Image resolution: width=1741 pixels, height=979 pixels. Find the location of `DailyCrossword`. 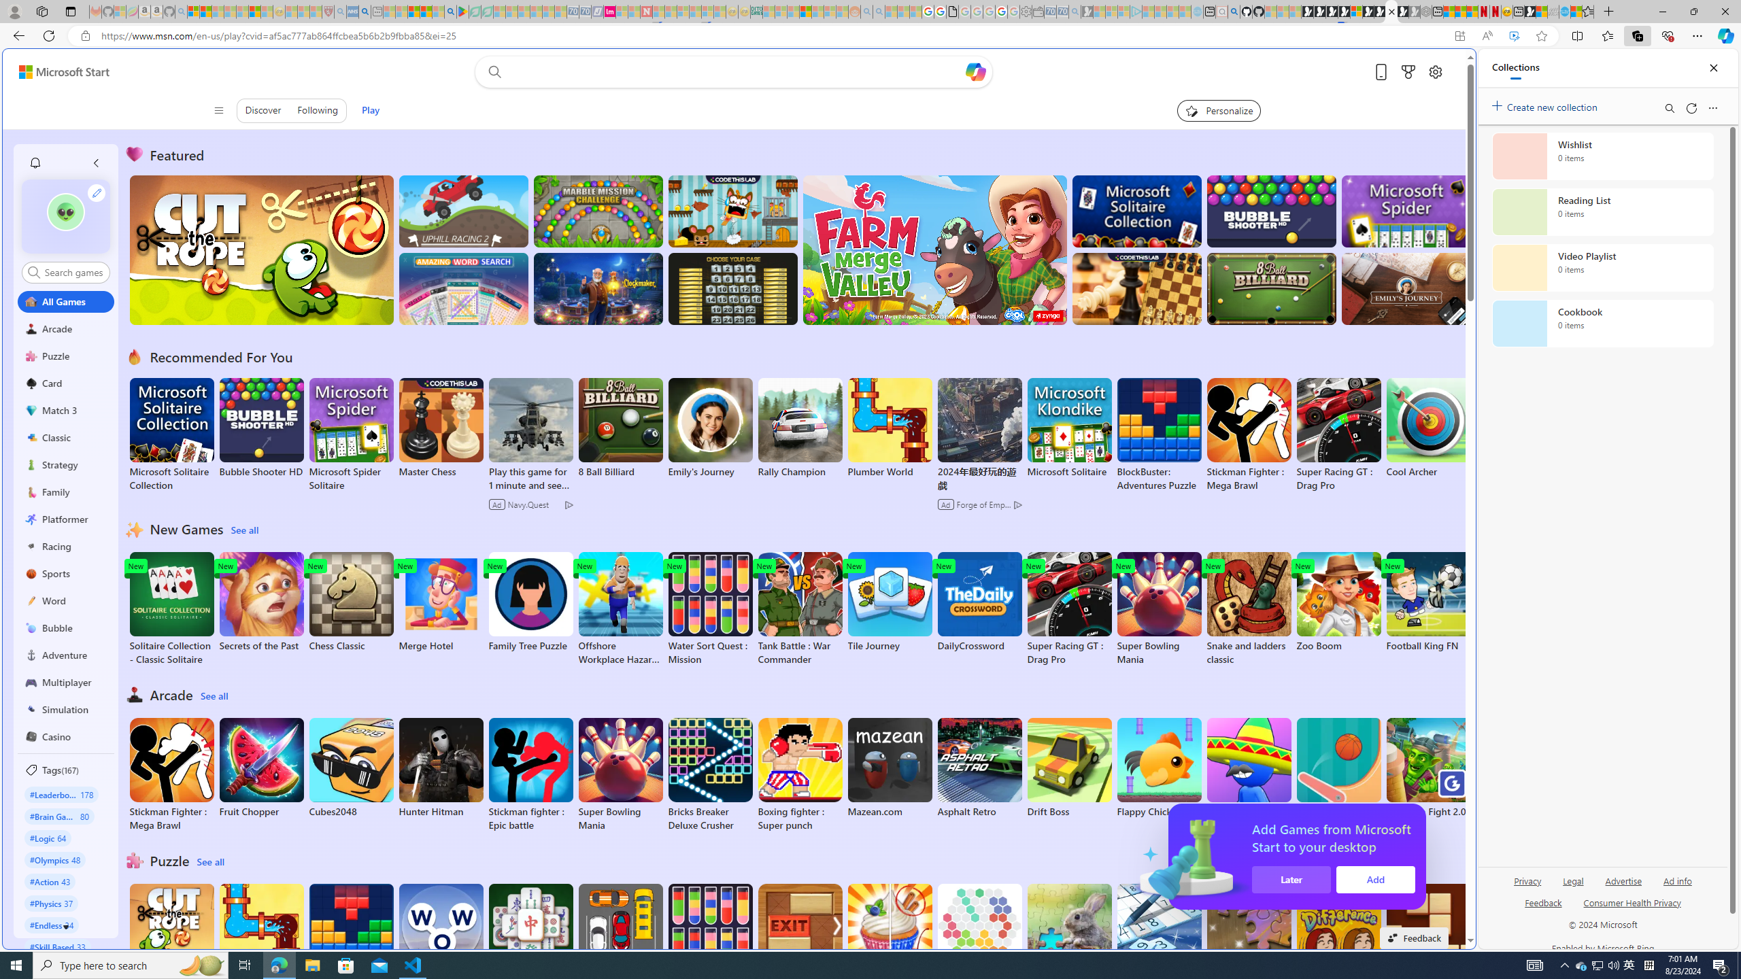

DailyCrossword is located at coordinates (979, 602).